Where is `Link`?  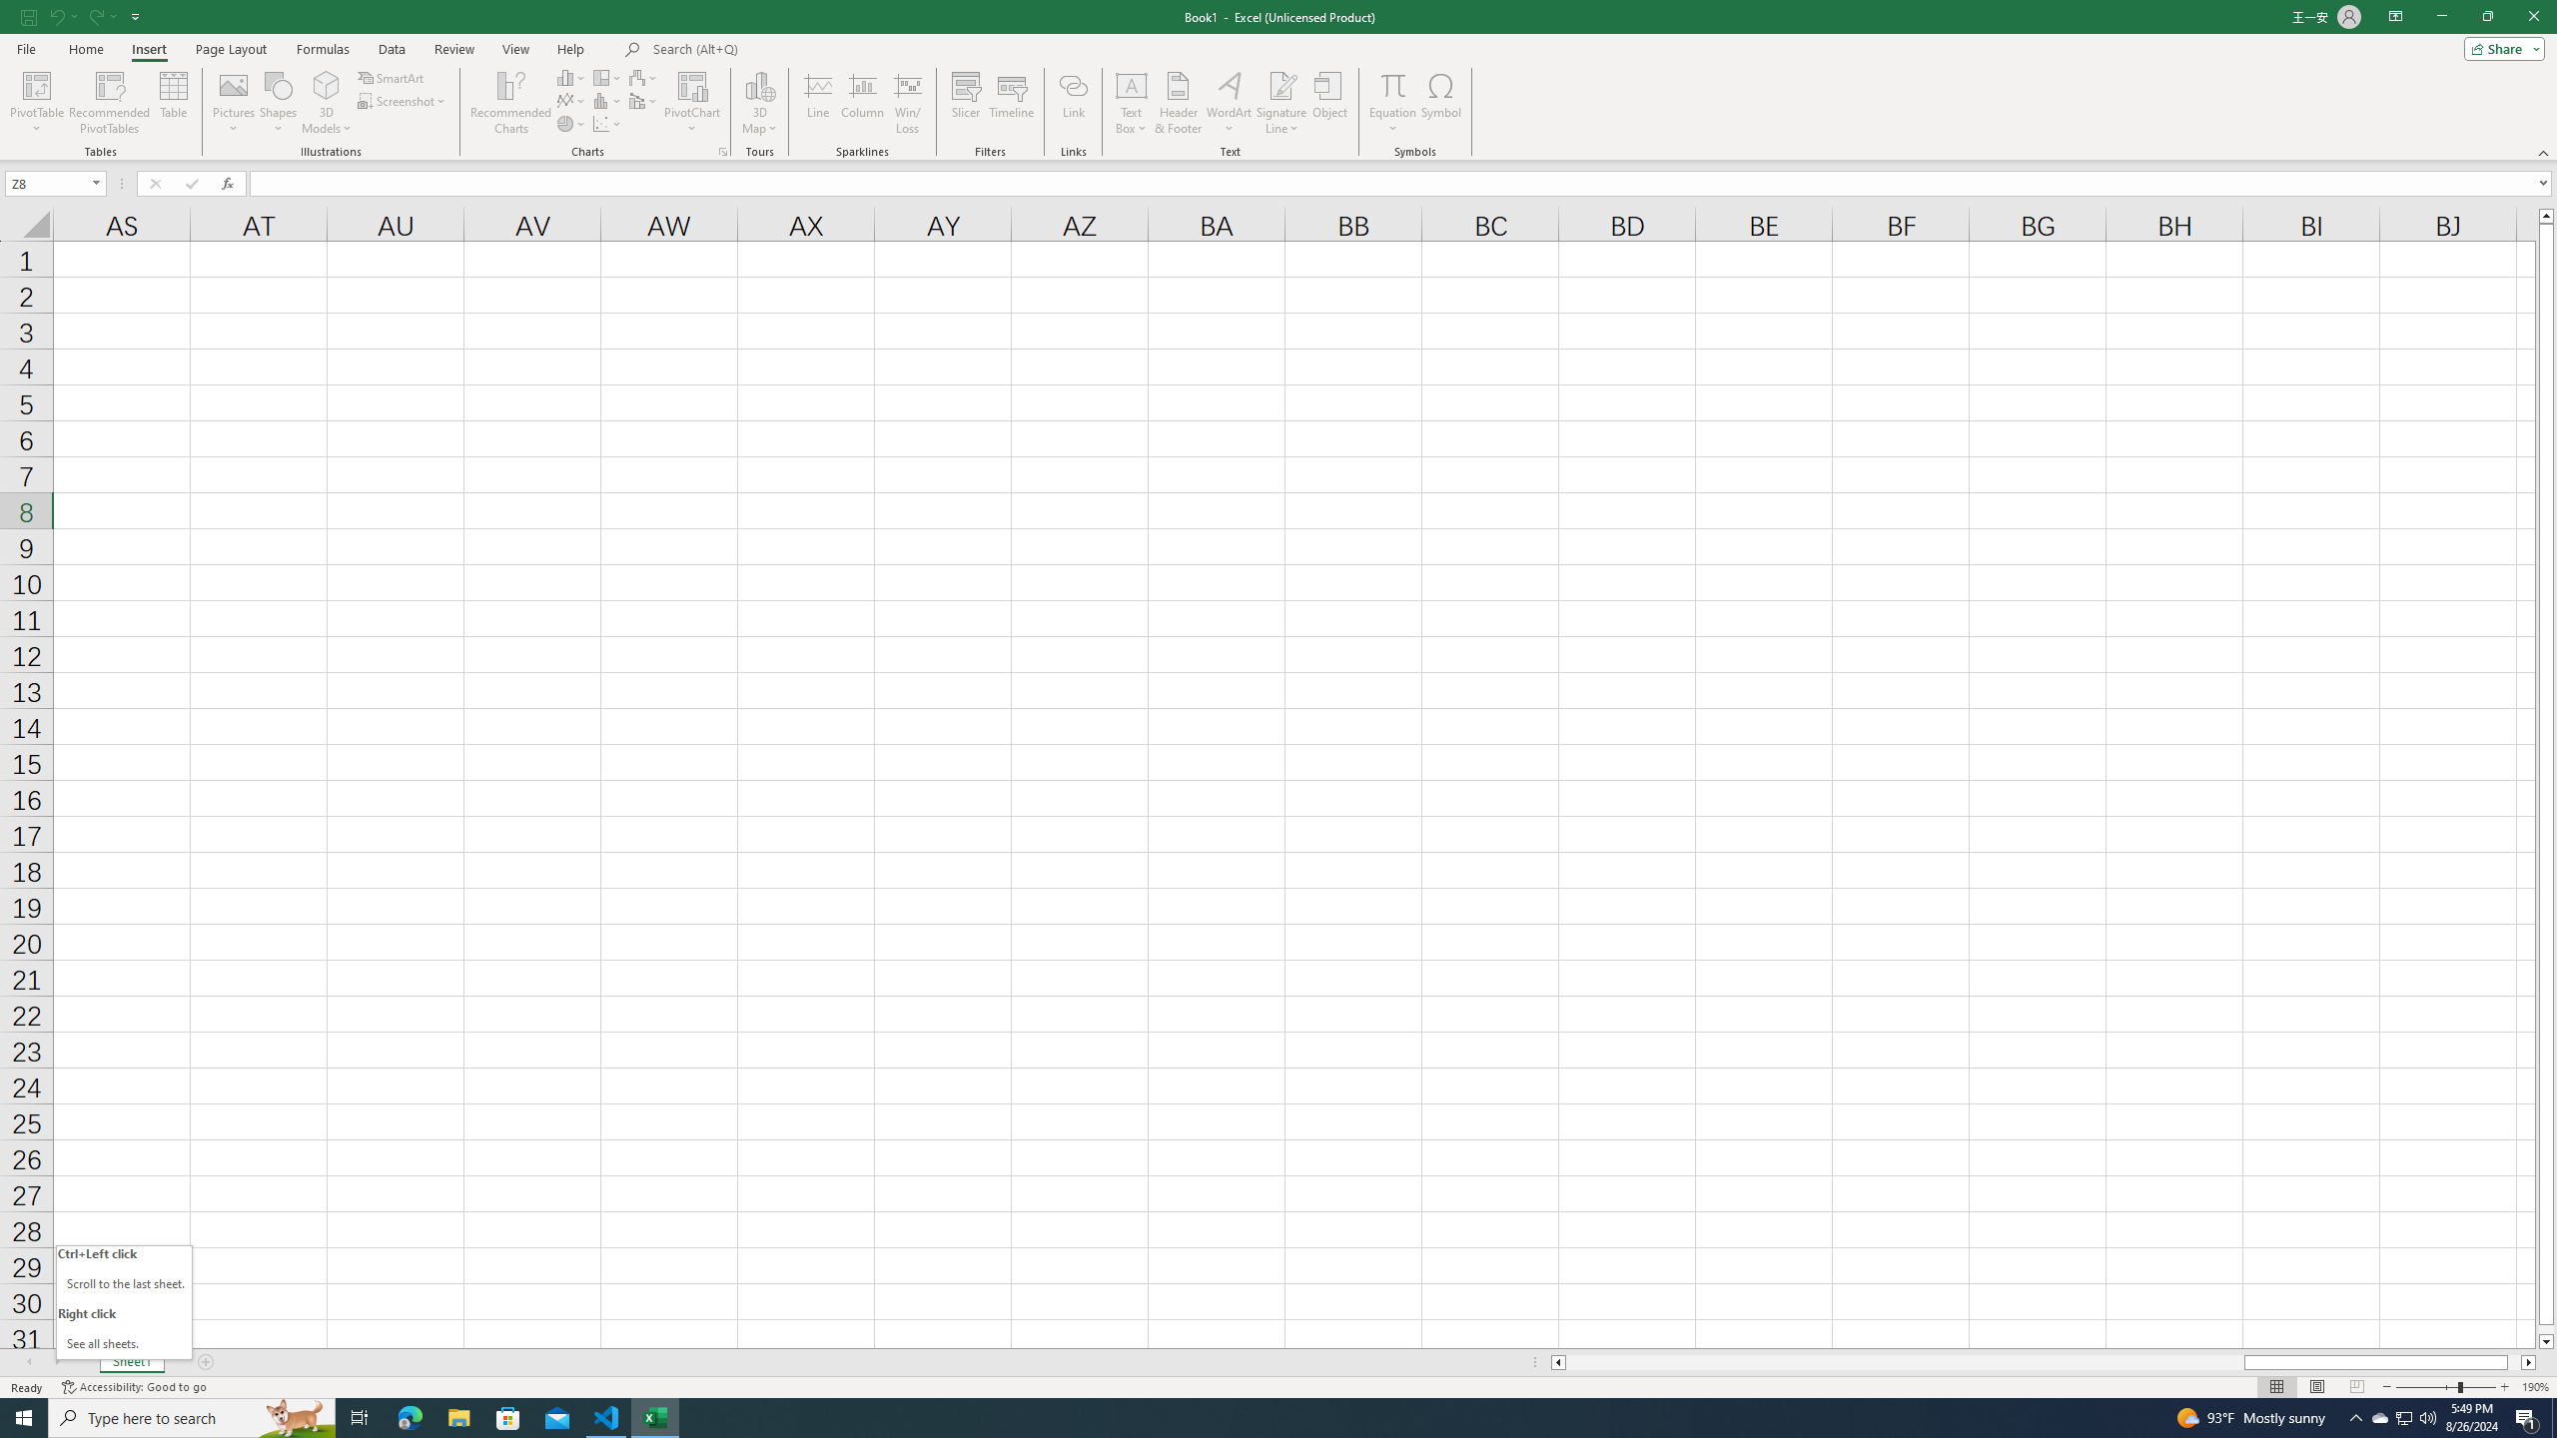
Link is located at coordinates (1073, 103).